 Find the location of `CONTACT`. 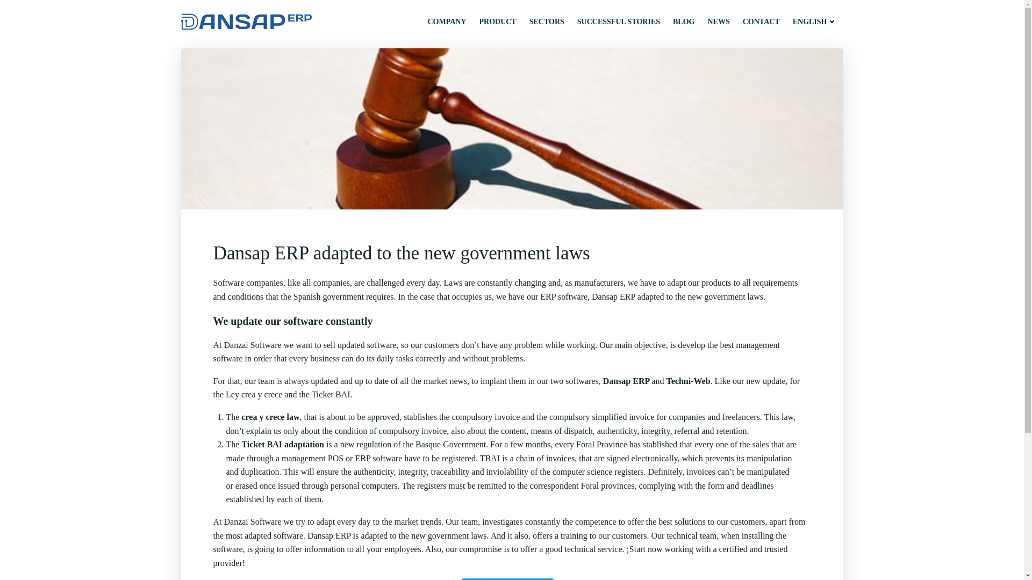

CONTACT is located at coordinates (761, 21).